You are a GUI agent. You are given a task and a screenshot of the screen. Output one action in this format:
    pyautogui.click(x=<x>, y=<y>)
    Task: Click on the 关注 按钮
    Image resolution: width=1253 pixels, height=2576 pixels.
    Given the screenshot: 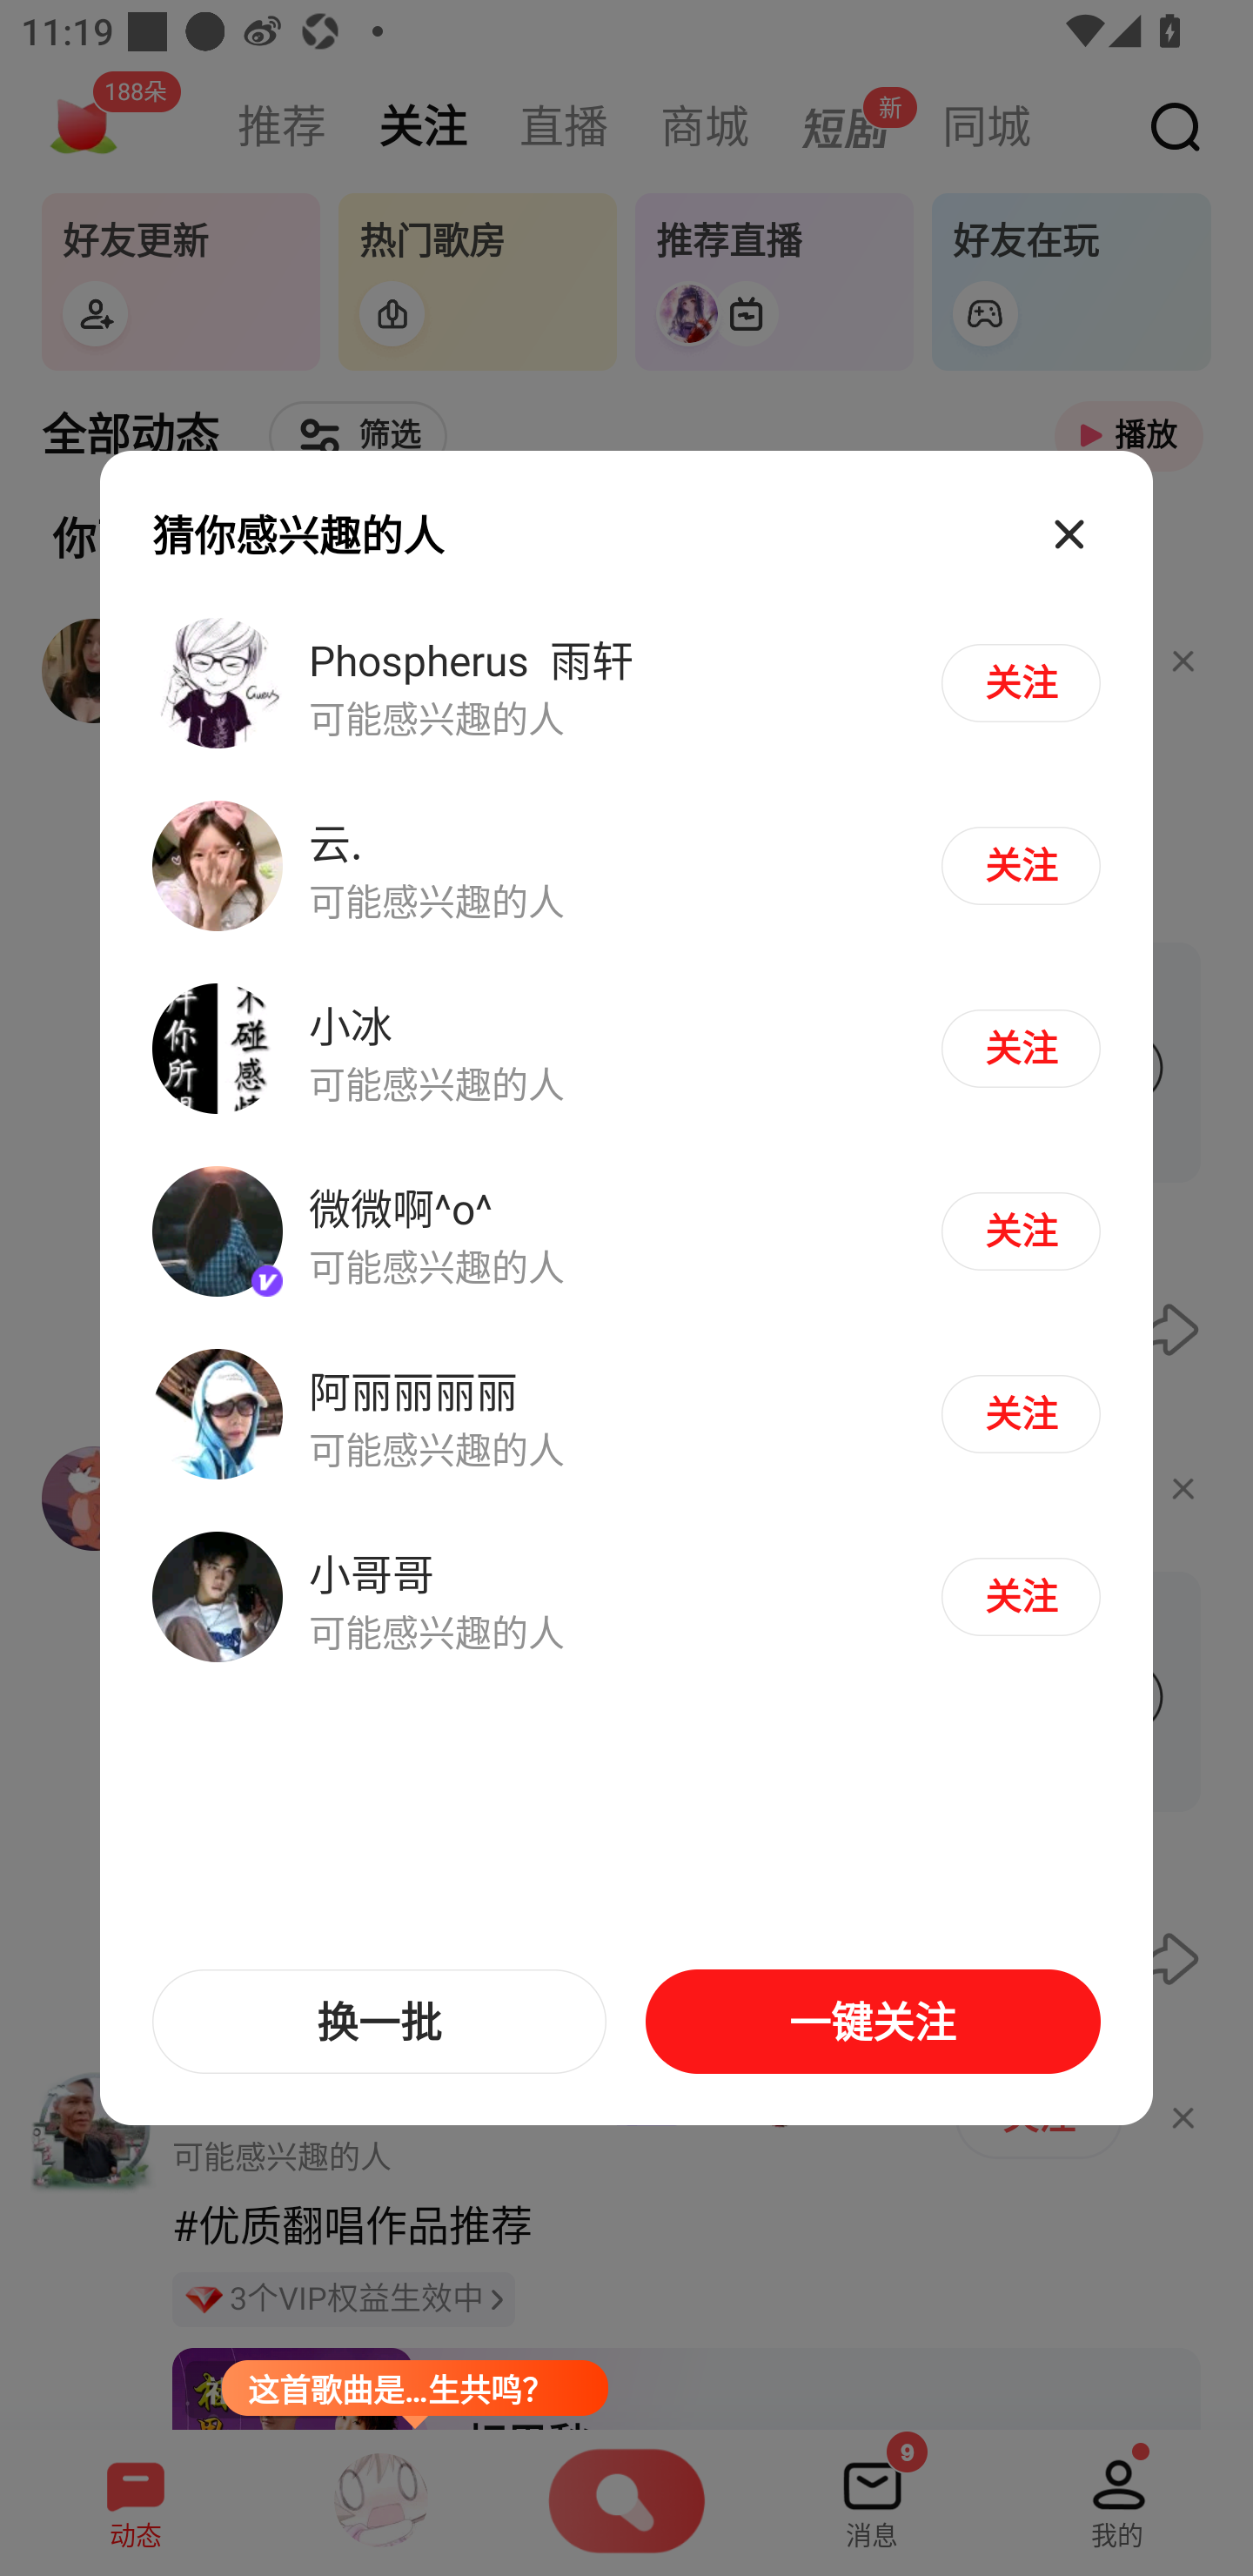 What is the action you would take?
    pyautogui.click(x=1020, y=1231)
    